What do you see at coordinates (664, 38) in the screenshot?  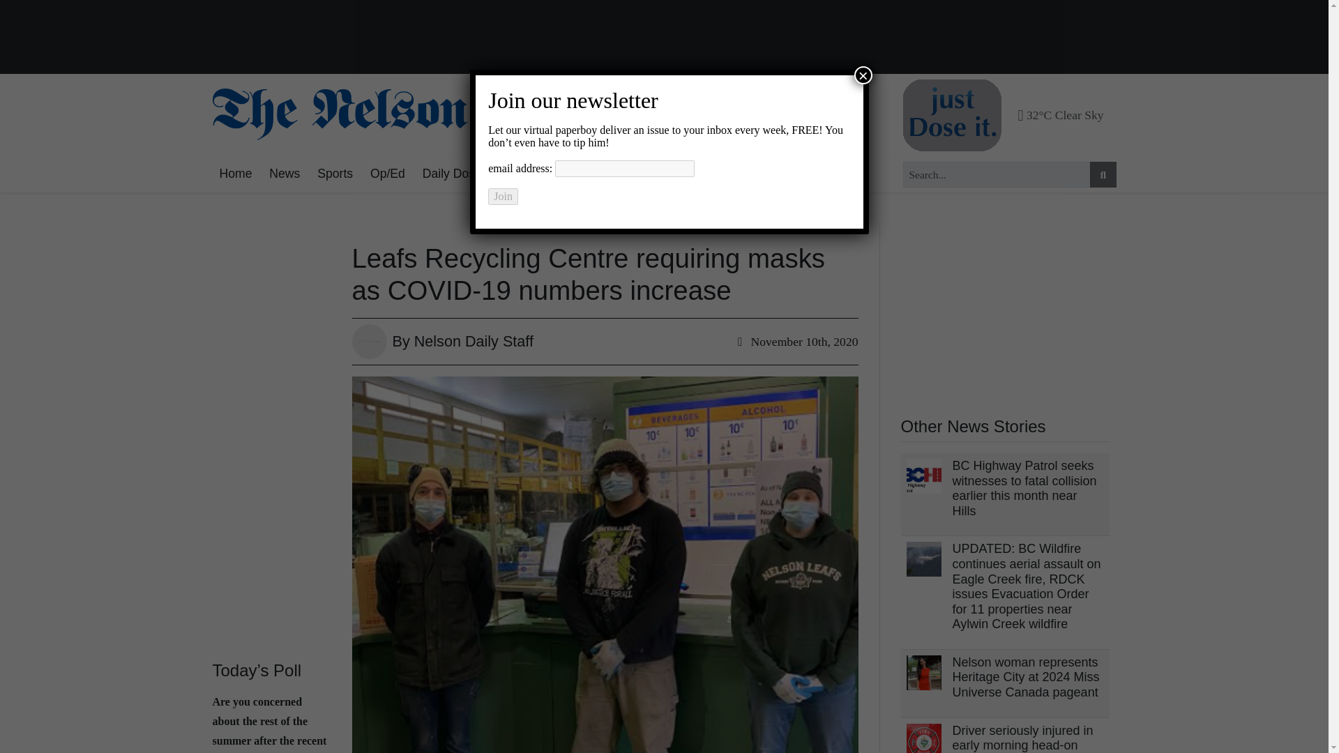 I see `3rd party ad content` at bounding box center [664, 38].